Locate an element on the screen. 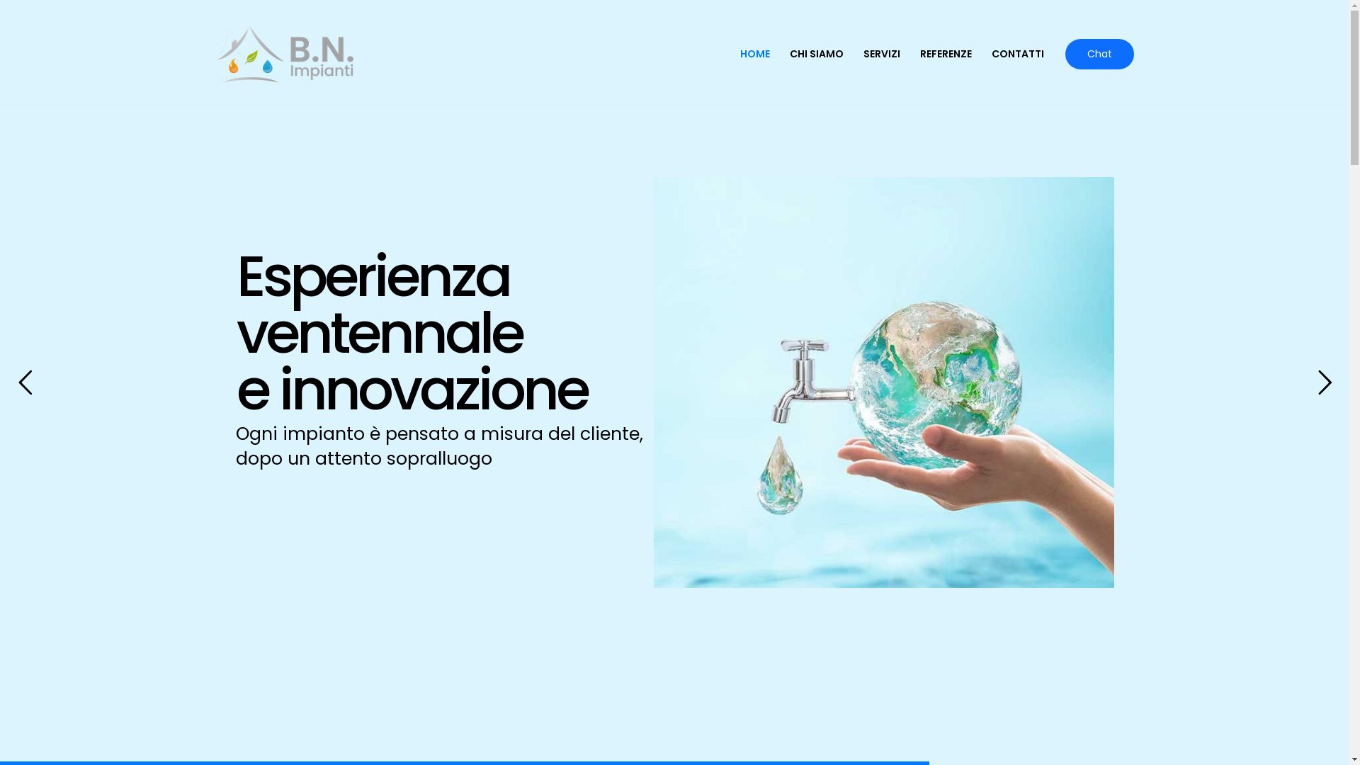  REFERENZE is located at coordinates (945, 54).